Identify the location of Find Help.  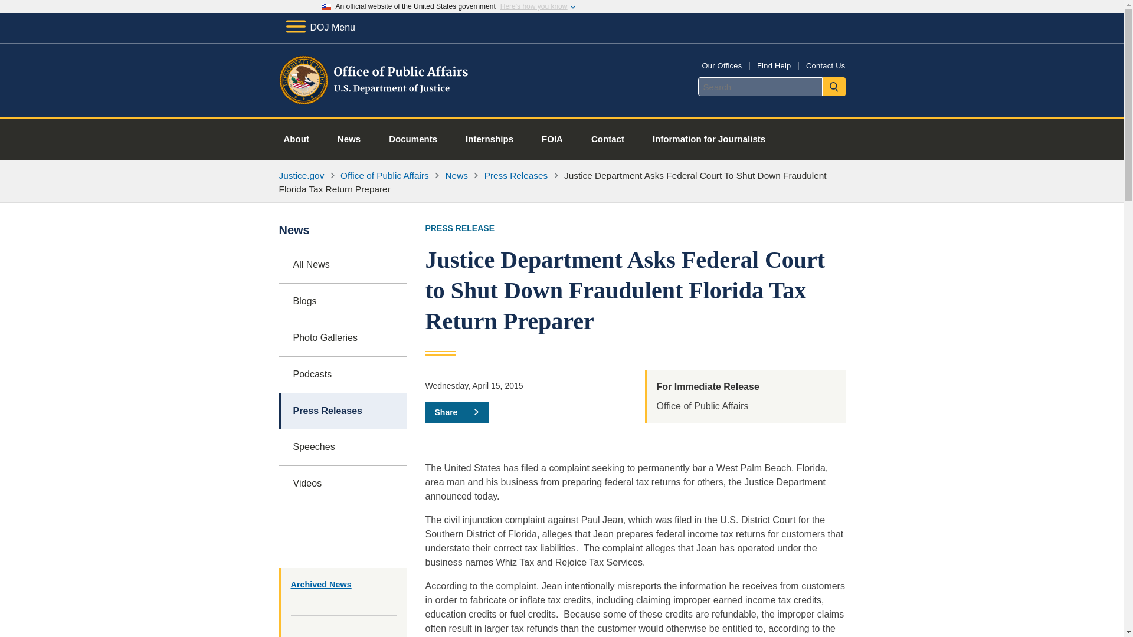
(774, 65).